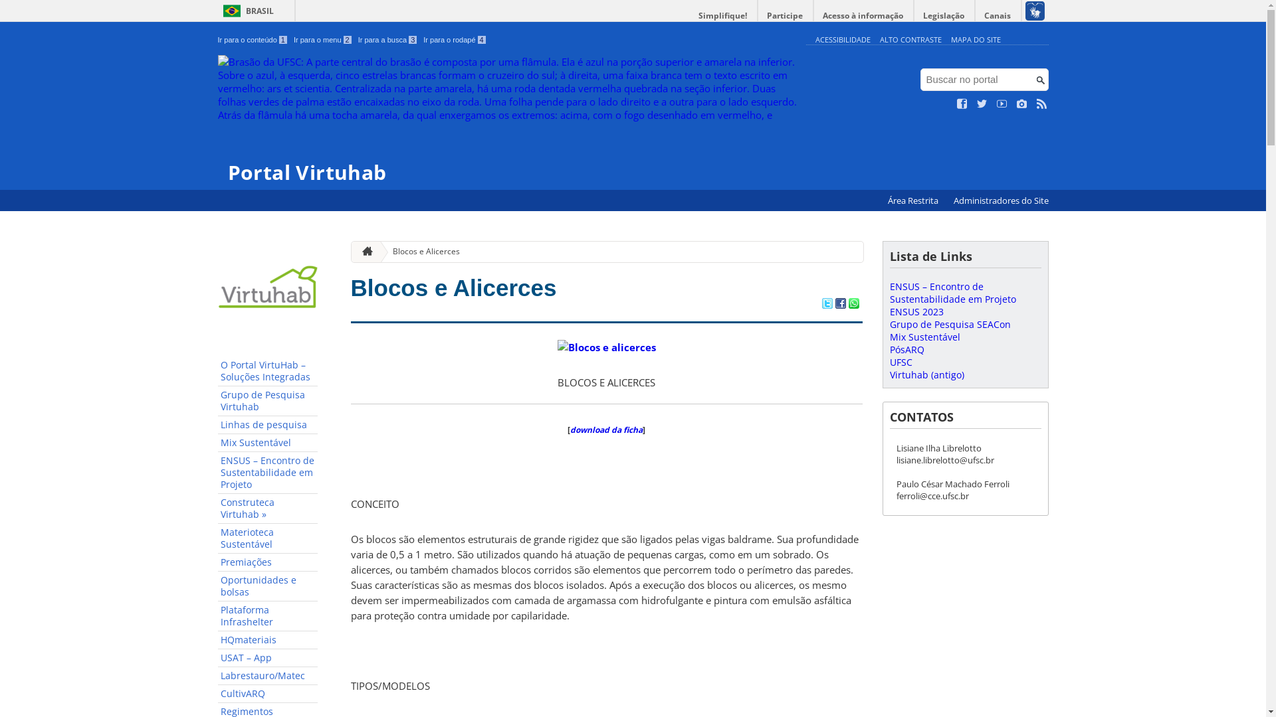 Image resolution: width=1276 pixels, height=717 pixels. I want to click on ACESSIBILIDADE, so click(843, 40).